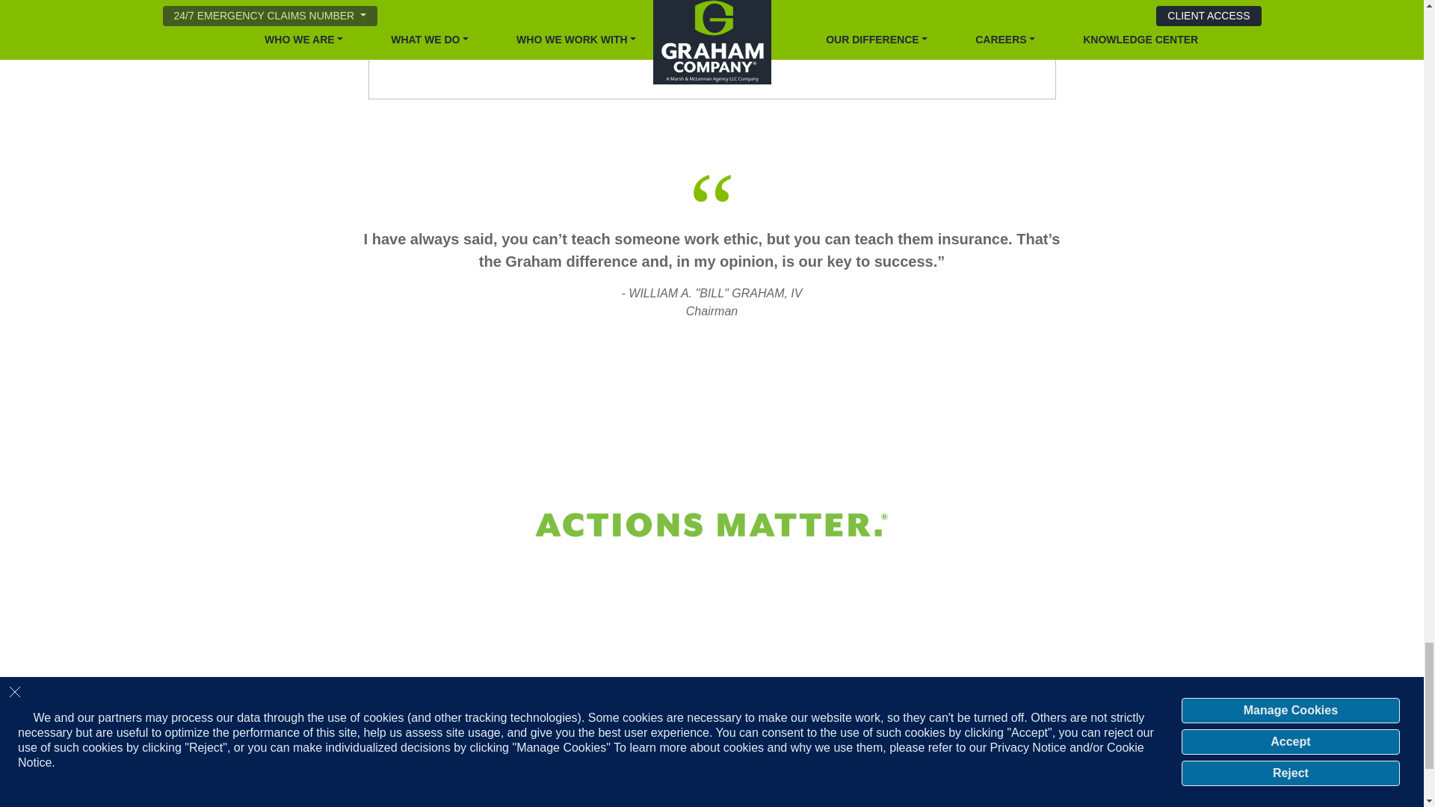 The width and height of the screenshot is (1435, 807). Describe the element at coordinates (1061, 785) in the screenshot. I see `LinkedIn` at that location.